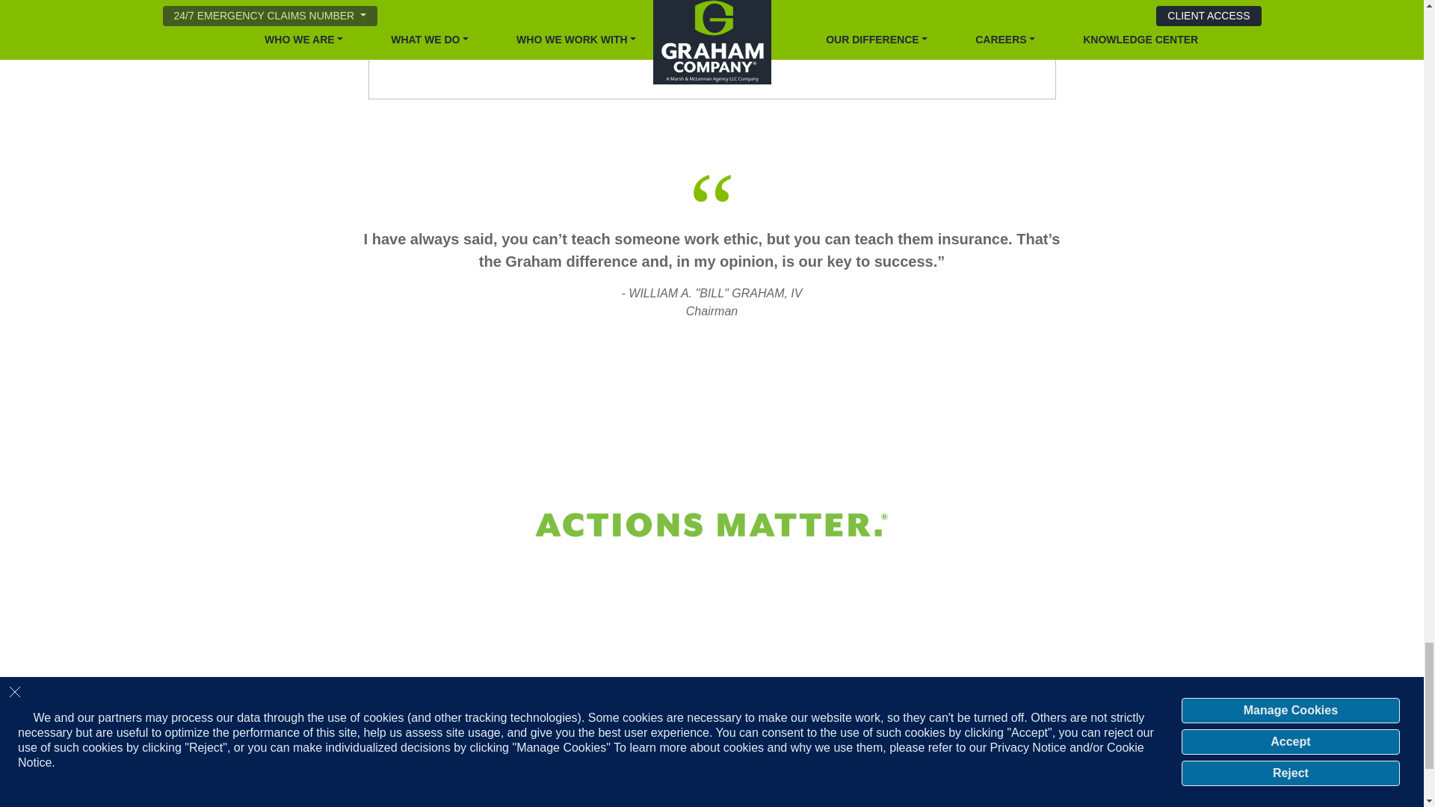 The width and height of the screenshot is (1435, 807). Describe the element at coordinates (1061, 785) in the screenshot. I see `LinkedIn` at that location.